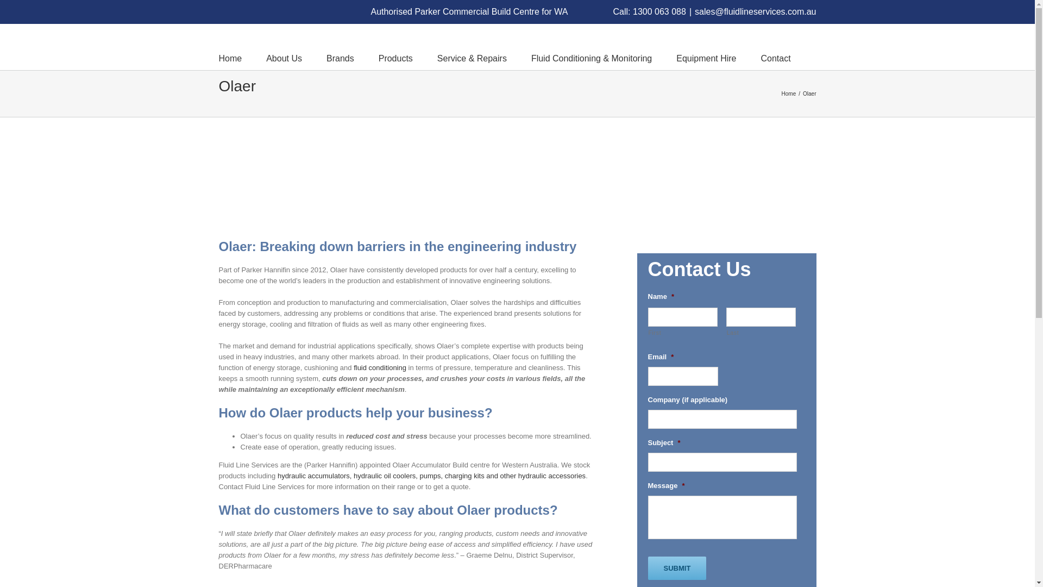 The height and width of the screenshot is (587, 1043). I want to click on Contact, so click(776, 58).